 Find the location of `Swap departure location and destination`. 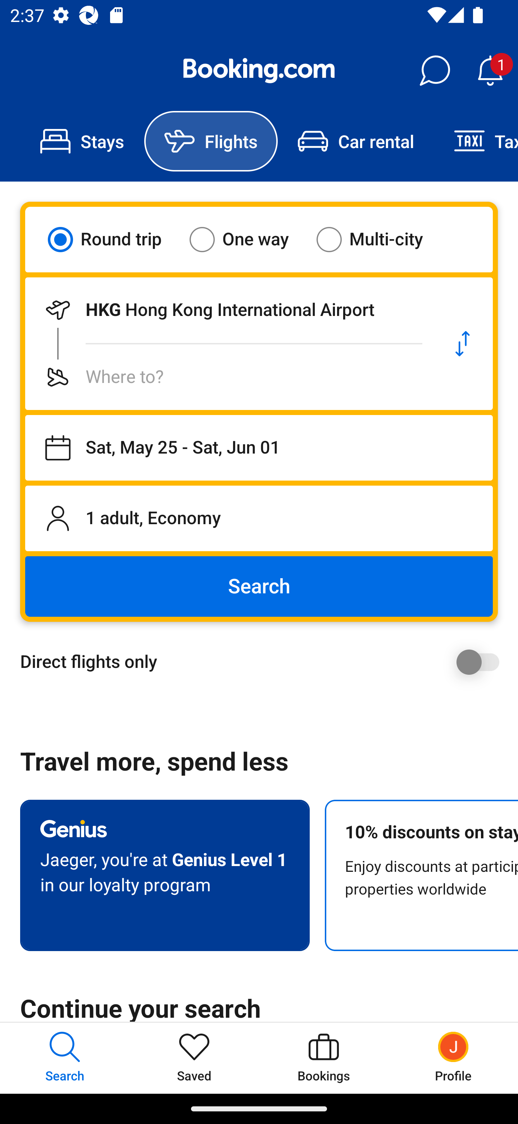

Swap departure location and destination is located at coordinates (463, 344).